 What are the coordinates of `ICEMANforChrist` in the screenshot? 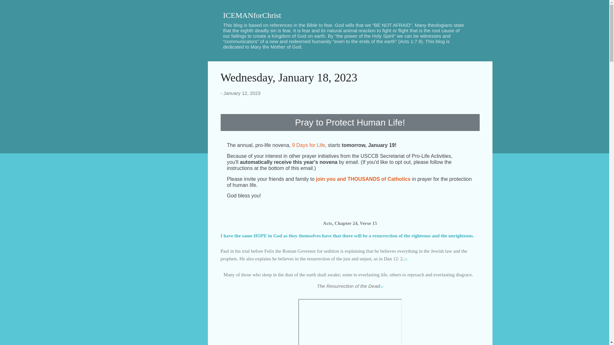 It's located at (252, 15).